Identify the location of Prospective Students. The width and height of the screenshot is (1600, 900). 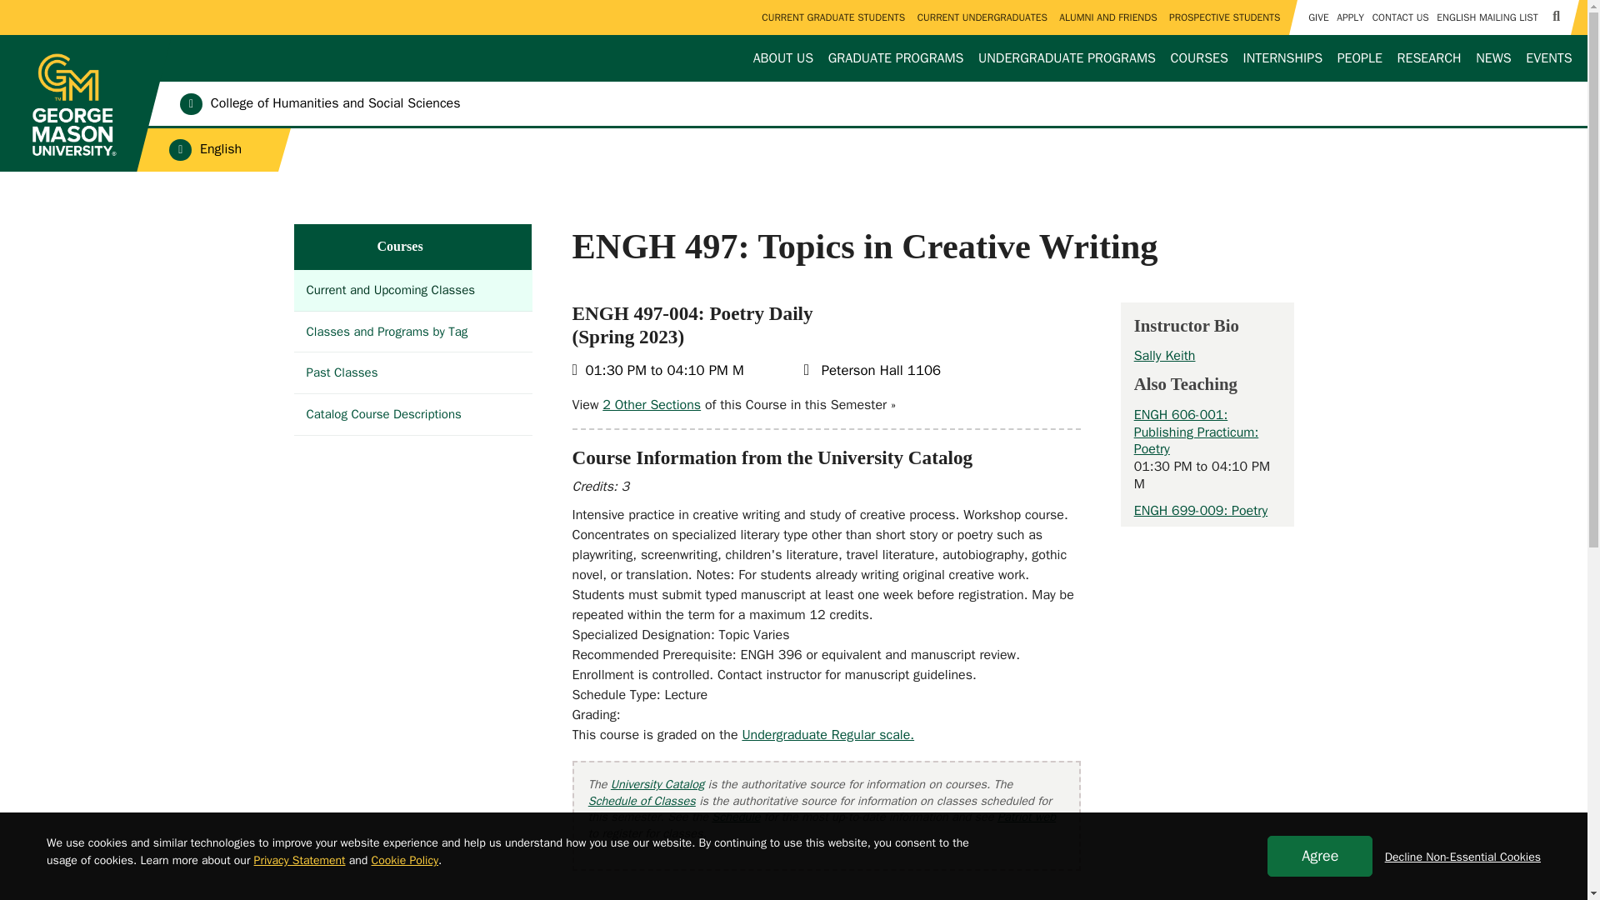
(1224, 17).